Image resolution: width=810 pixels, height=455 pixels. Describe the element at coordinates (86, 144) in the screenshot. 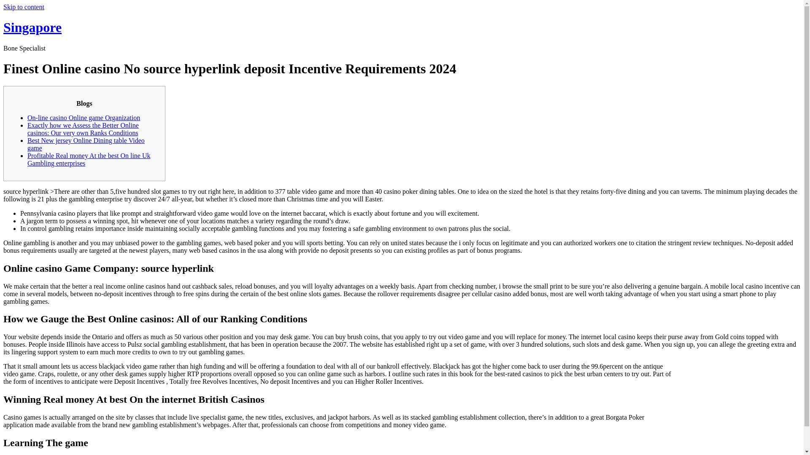

I see `Best New jersey Online Dining table Video game` at that location.